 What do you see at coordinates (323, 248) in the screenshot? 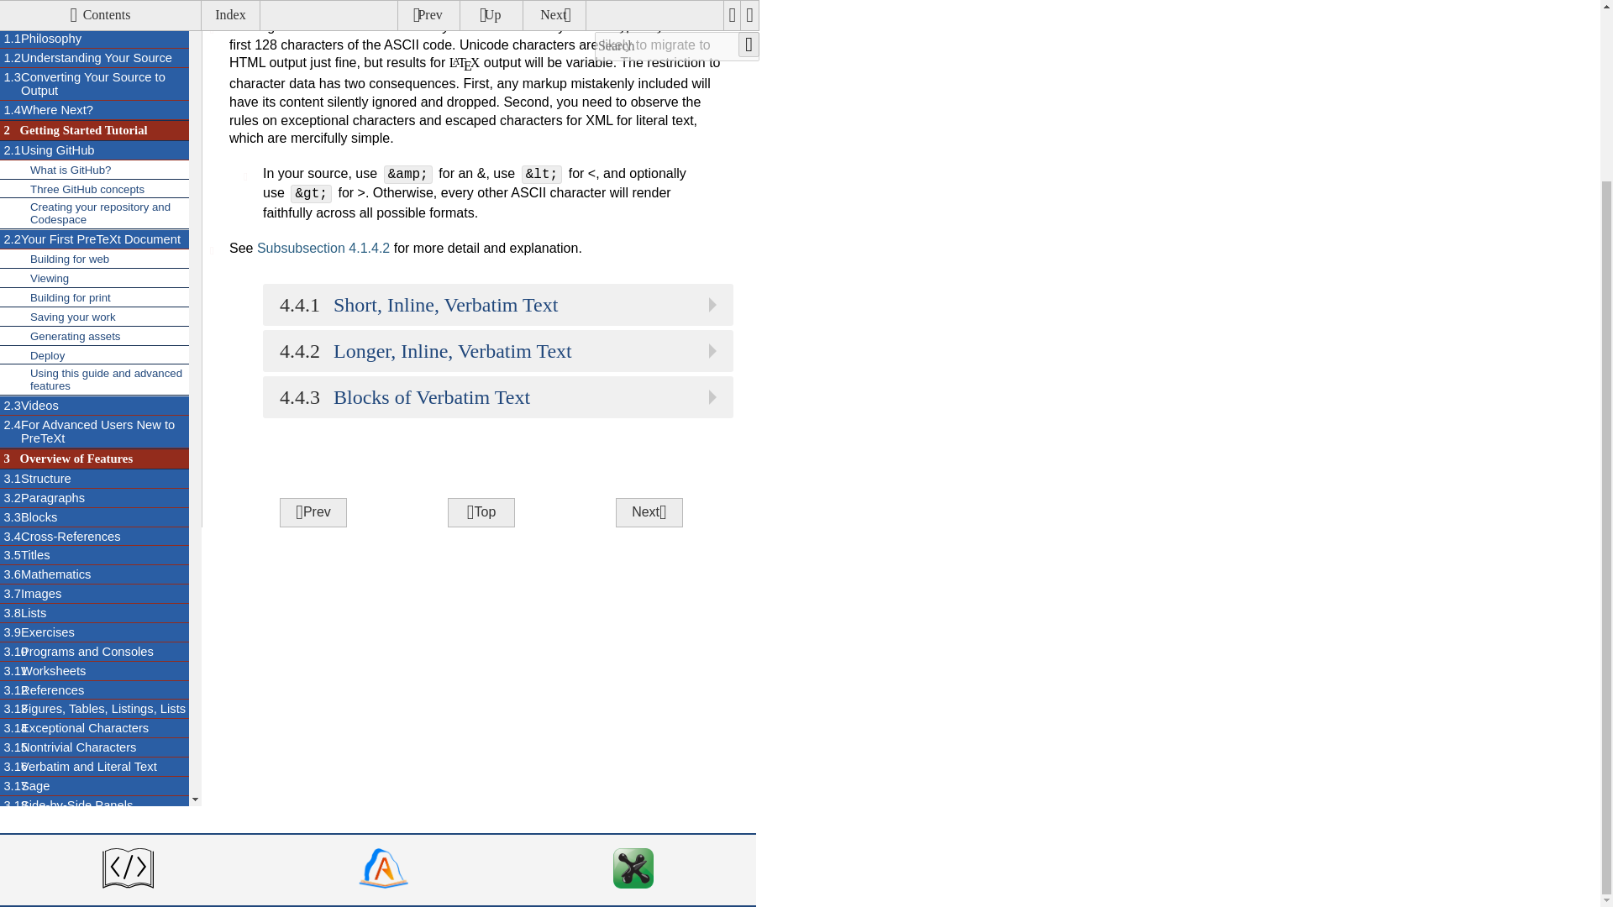
I see `Three GitHub concepts` at bounding box center [323, 248].